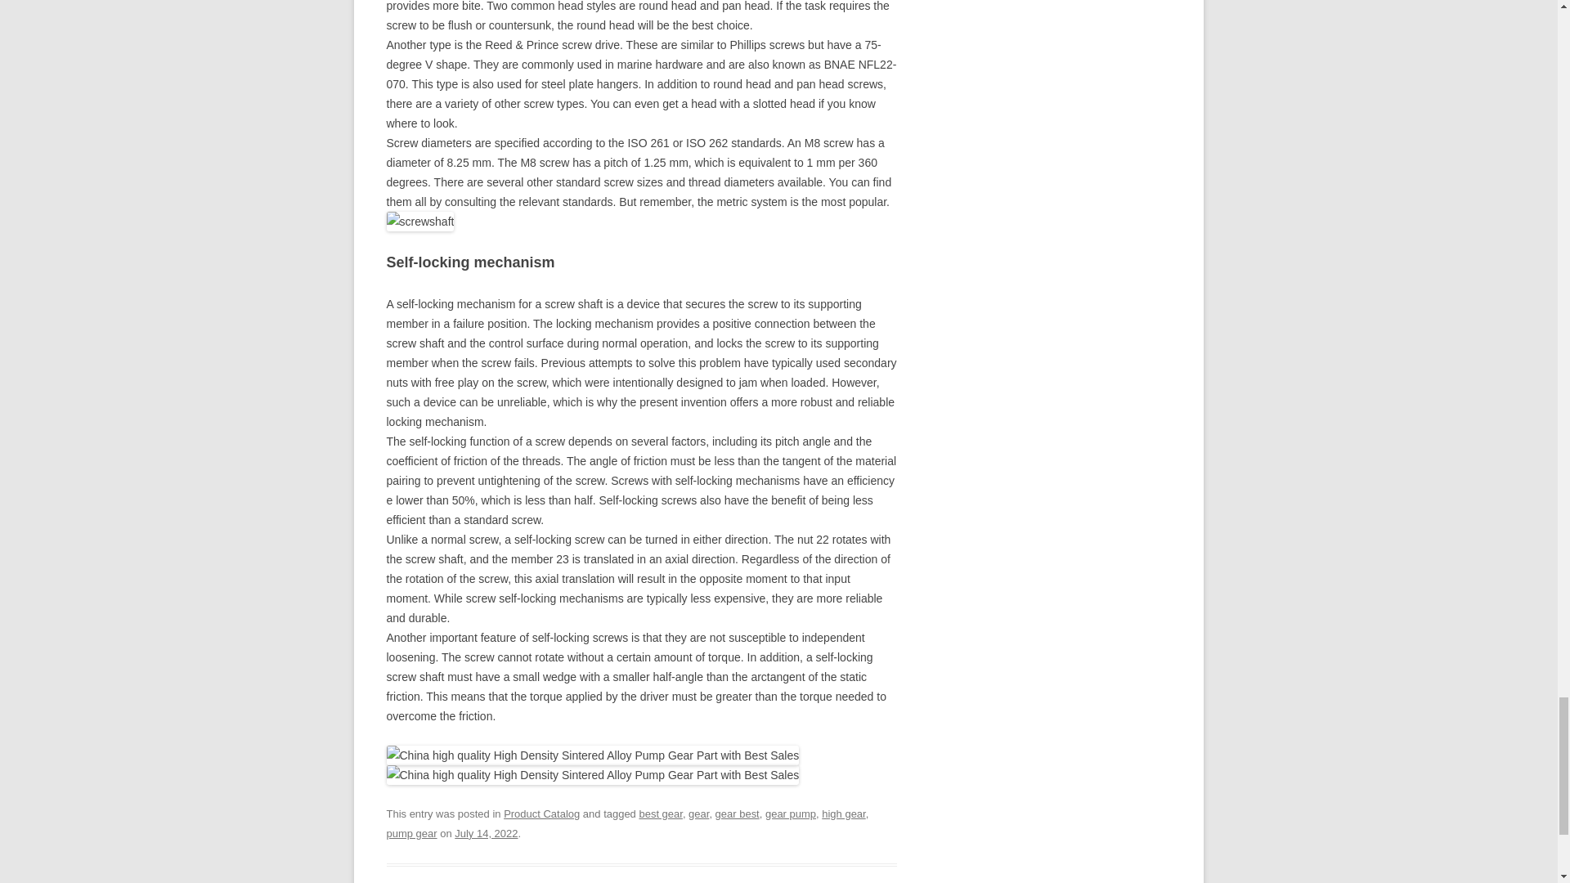 This screenshot has height=883, width=1570. I want to click on gear pump, so click(791, 814).